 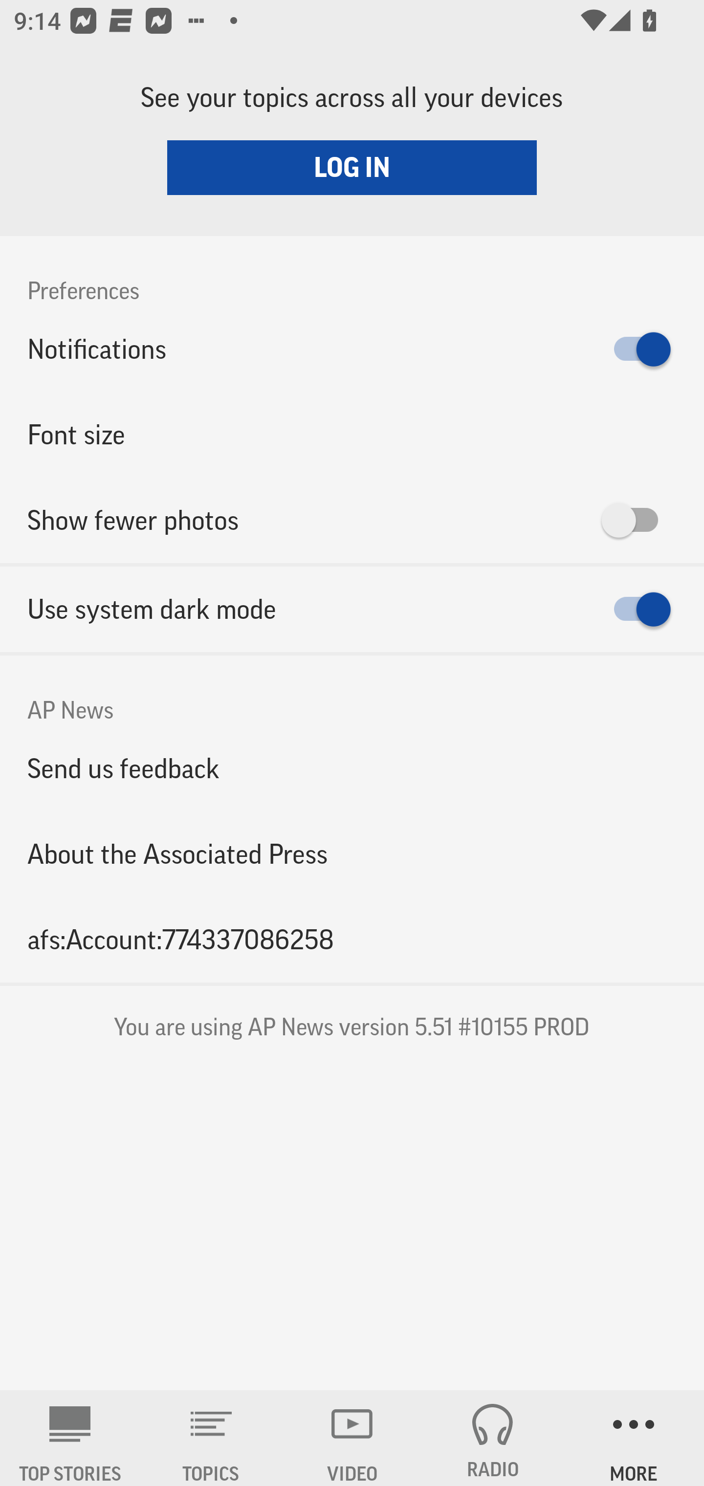 What do you see at coordinates (352, 520) in the screenshot?
I see `Show fewer photos` at bounding box center [352, 520].